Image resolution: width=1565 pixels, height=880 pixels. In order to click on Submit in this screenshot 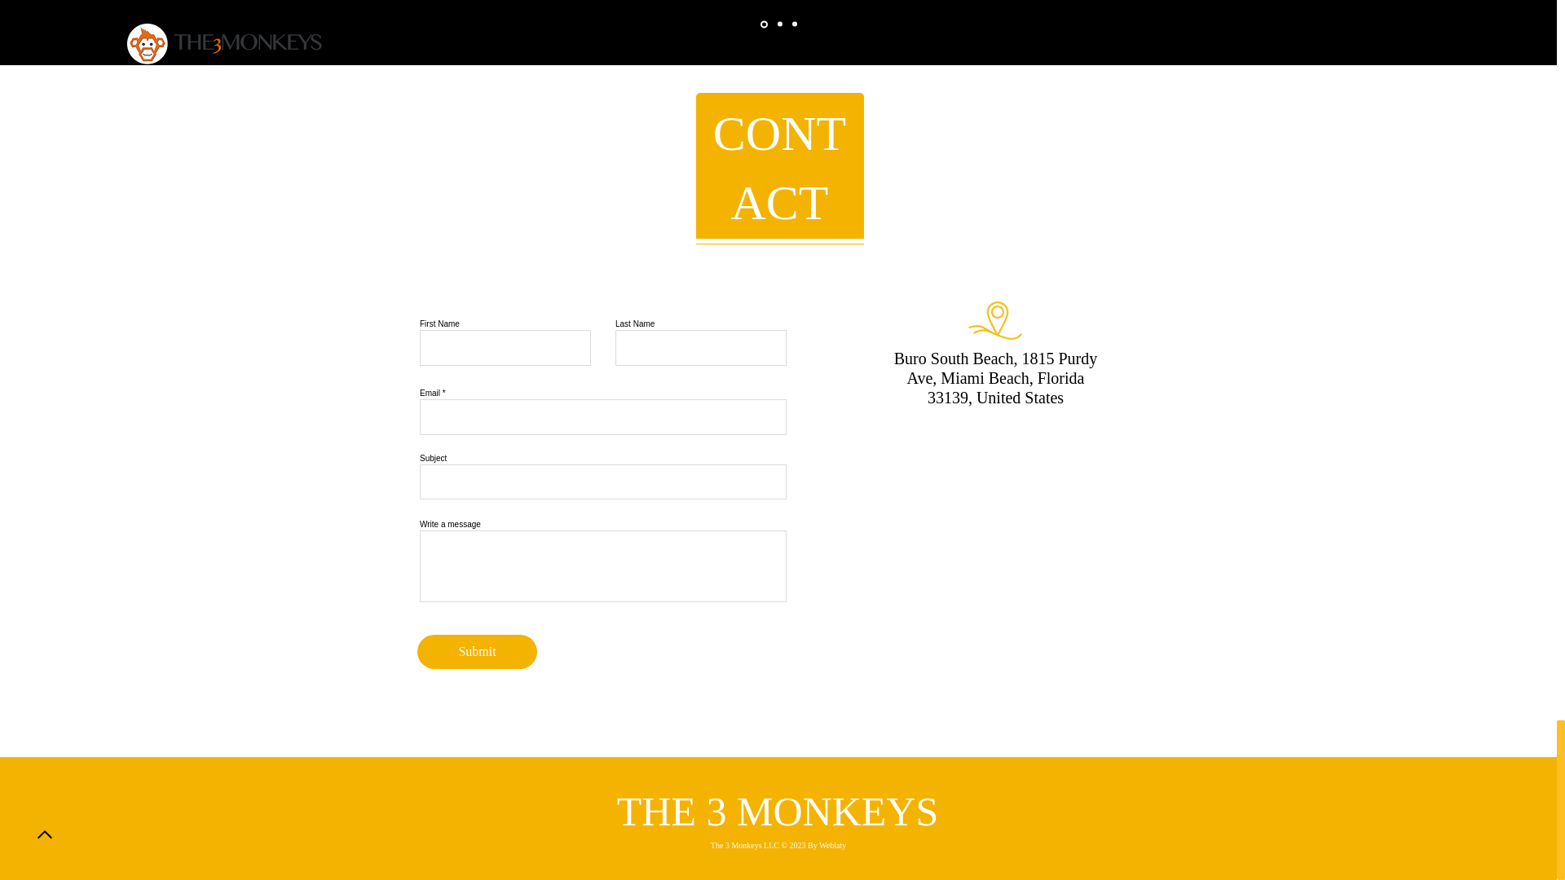, I will do `click(477, 651)`.